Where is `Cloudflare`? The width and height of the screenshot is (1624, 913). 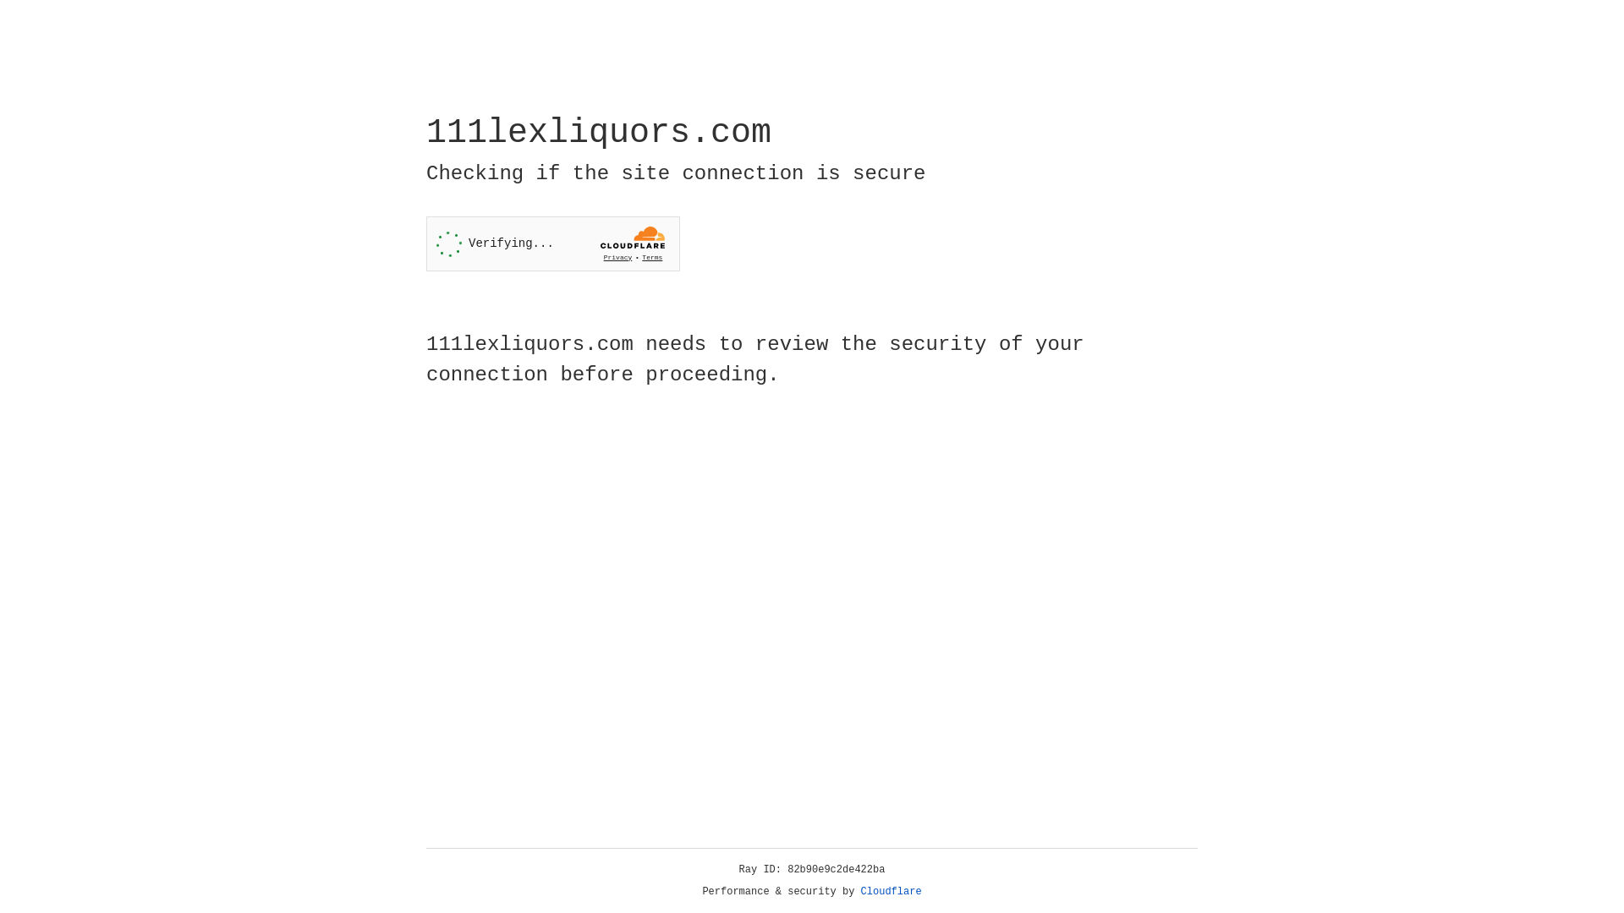 Cloudflare is located at coordinates (892, 892).